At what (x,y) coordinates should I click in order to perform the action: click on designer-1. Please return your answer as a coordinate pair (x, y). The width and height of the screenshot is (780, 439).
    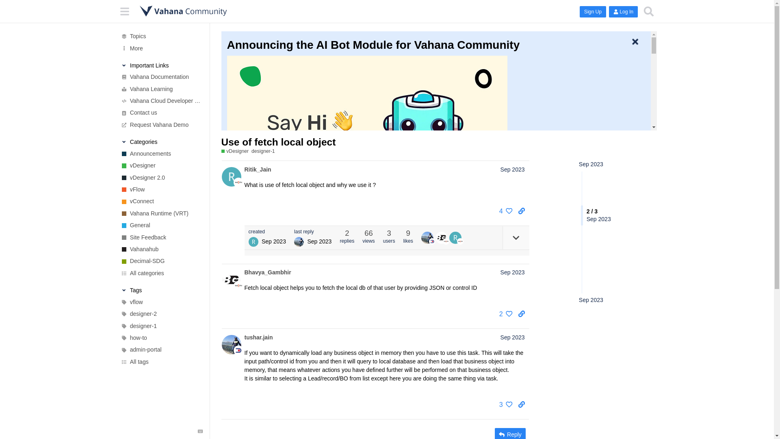
    Looking at the image, I should click on (161, 326).